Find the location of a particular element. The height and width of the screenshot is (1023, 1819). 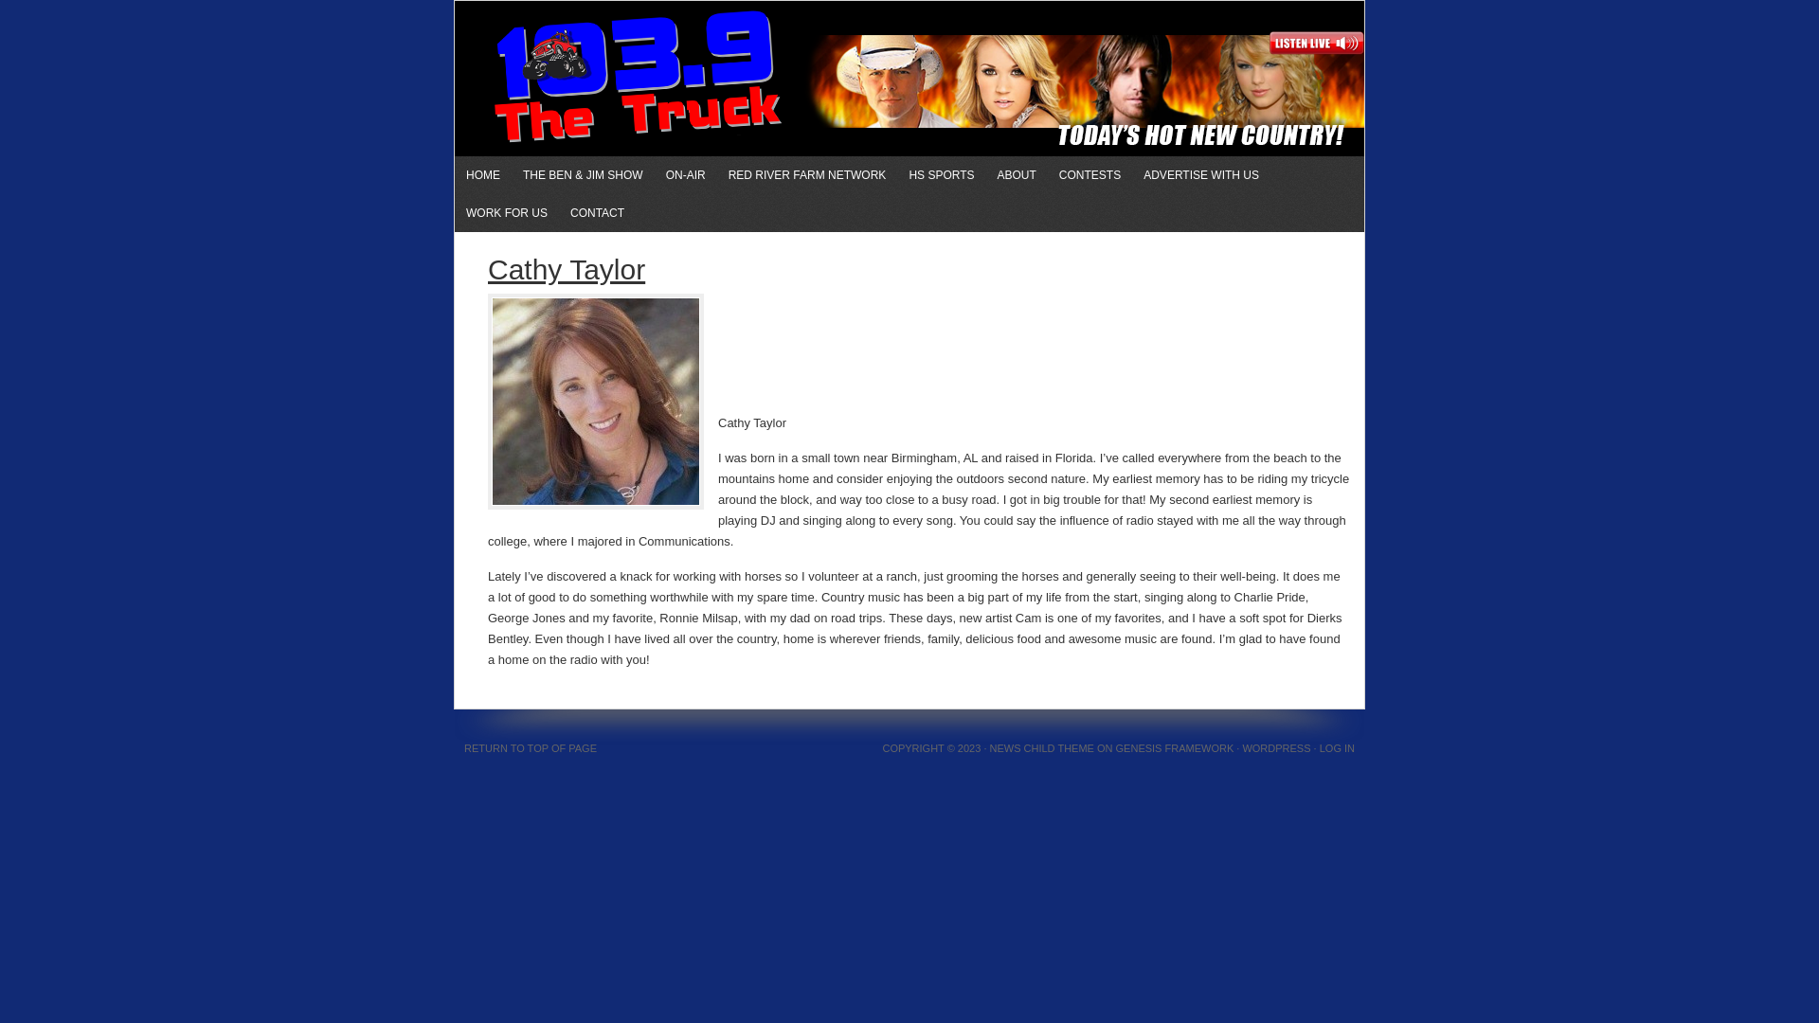

CONTESTS is located at coordinates (1090, 175).